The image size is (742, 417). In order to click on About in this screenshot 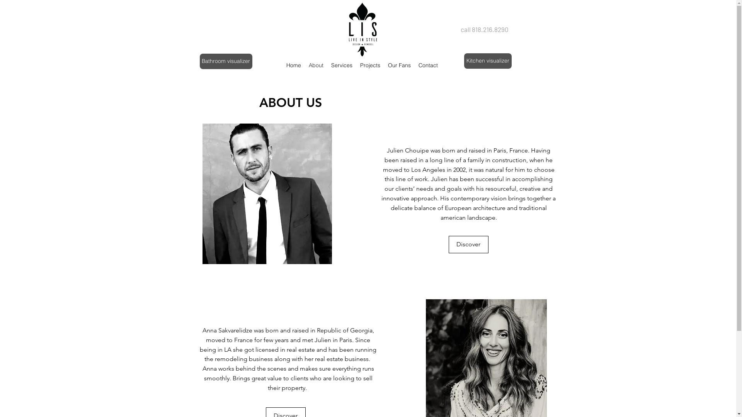, I will do `click(316, 65)`.